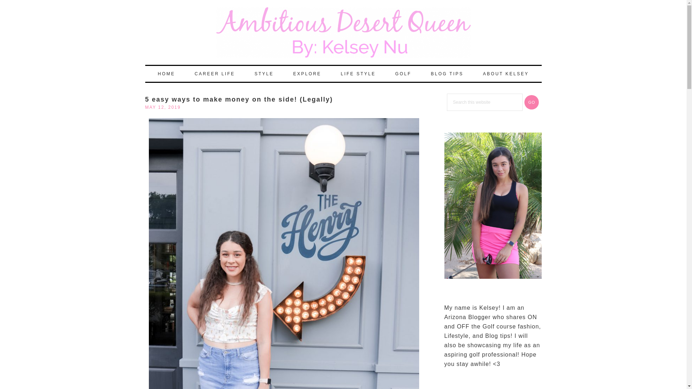 The image size is (692, 389). I want to click on AMBITIOUS DESERT QUEEN, so click(343, 32).